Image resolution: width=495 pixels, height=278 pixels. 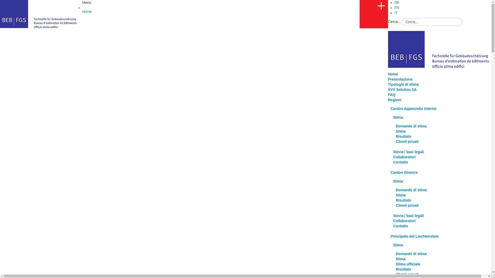 What do you see at coordinates (408, 152) in the screenshot?
I see `Storia / basi legali` at bounding box center [408, 152].